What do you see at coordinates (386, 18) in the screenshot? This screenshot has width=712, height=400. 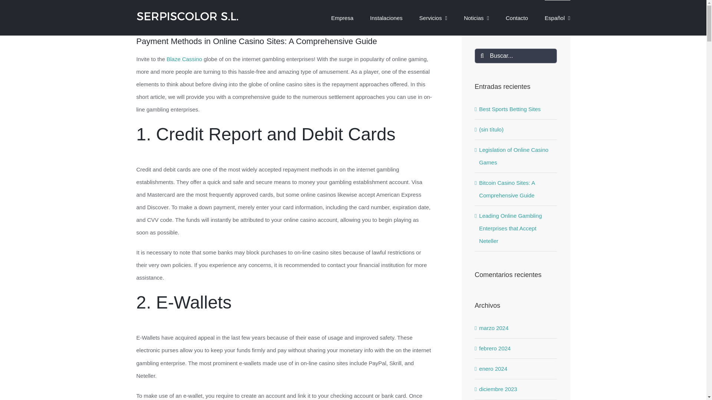 I see `Instalaciones` at bounding box center [386, 18].